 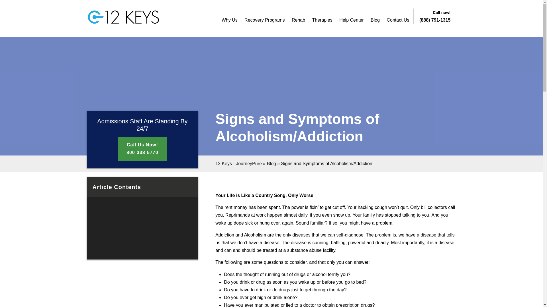 I want to click on Why Us, so click(x=229, y=20).